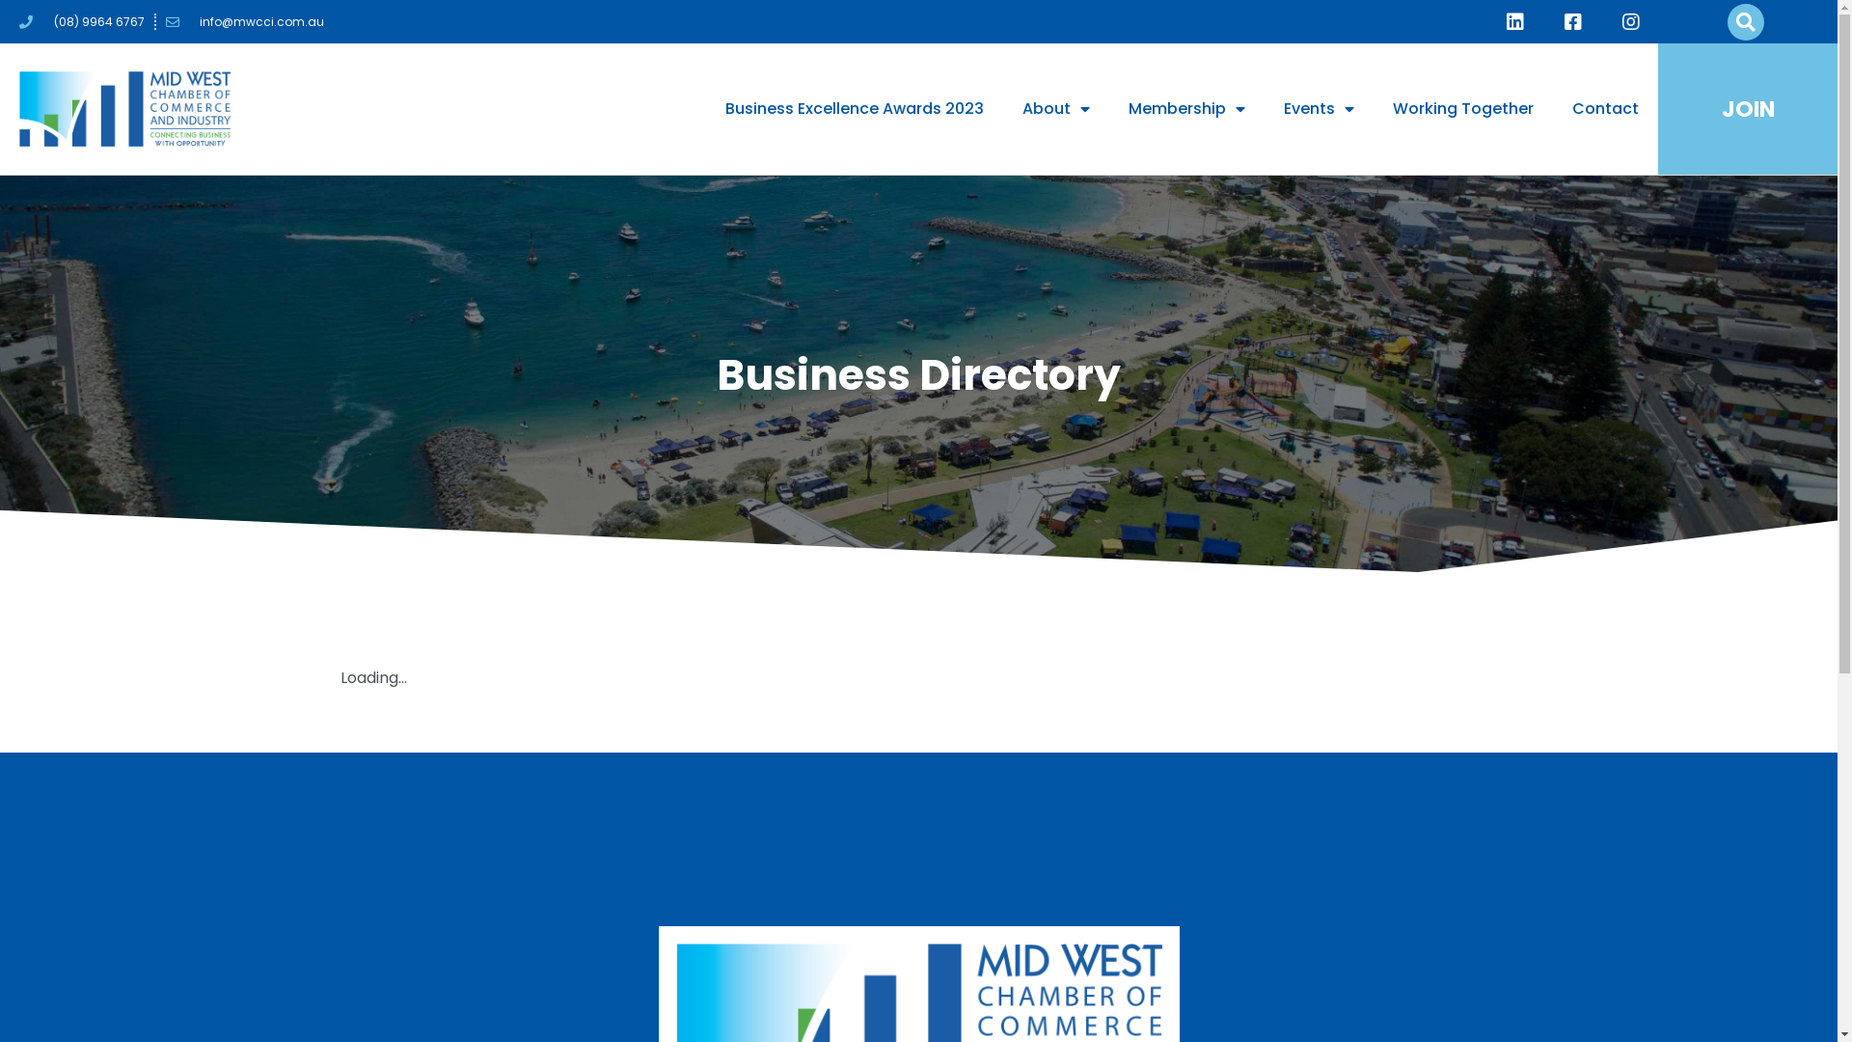 This screenshot has width=1852, height=1042. I want to click on Events, so click(1320, 109).